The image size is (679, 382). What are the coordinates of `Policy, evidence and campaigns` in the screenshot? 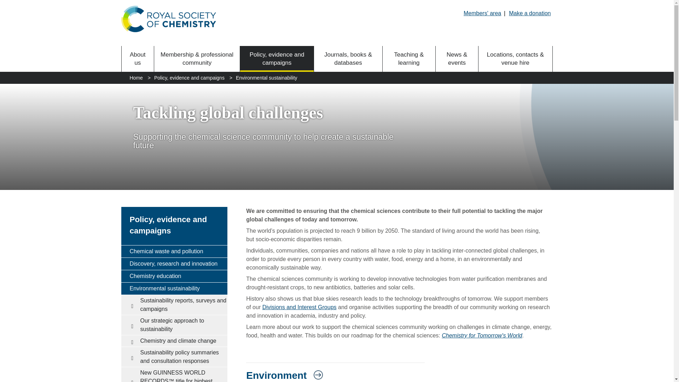 It's located at (277, 59).